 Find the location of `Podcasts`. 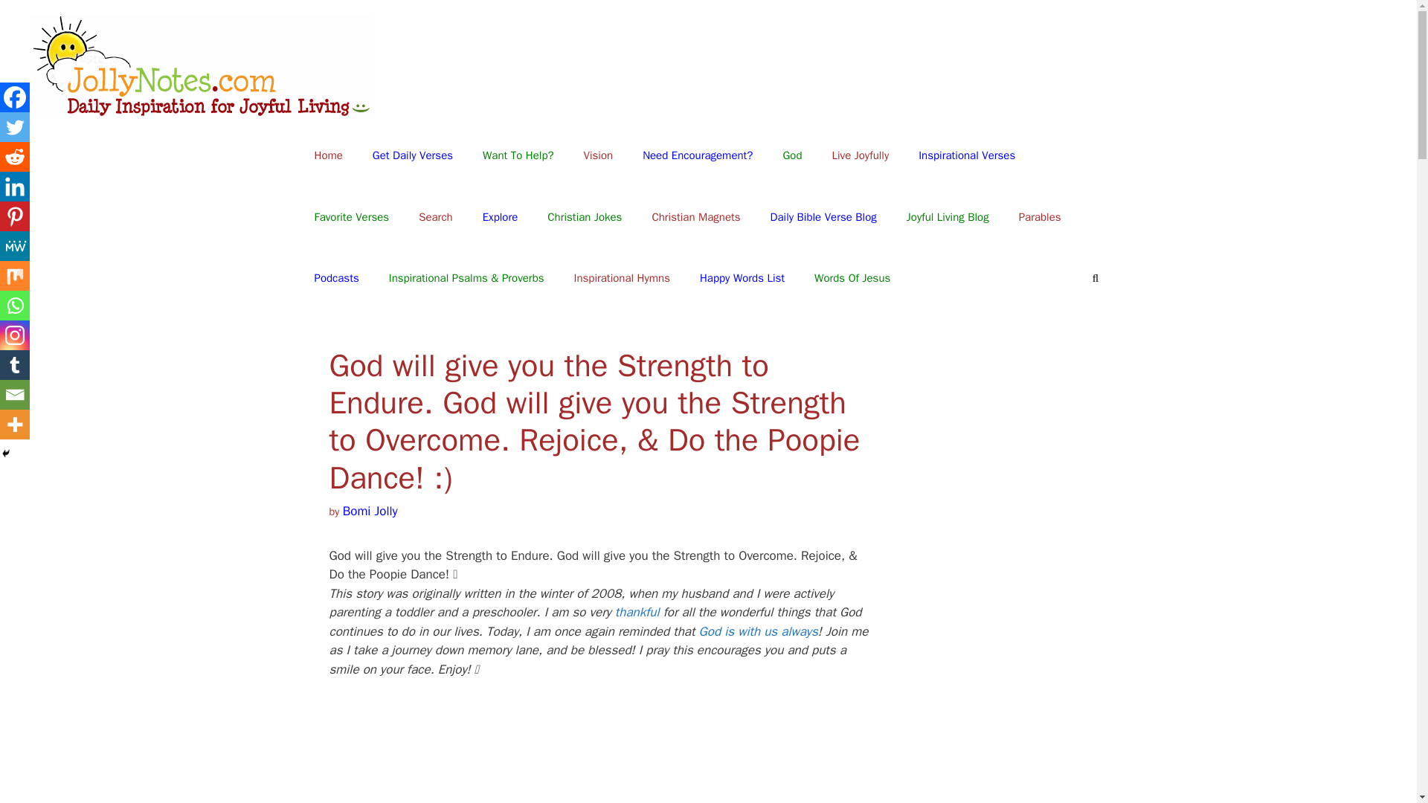

Podcasts is located at coordinates (335, 278).